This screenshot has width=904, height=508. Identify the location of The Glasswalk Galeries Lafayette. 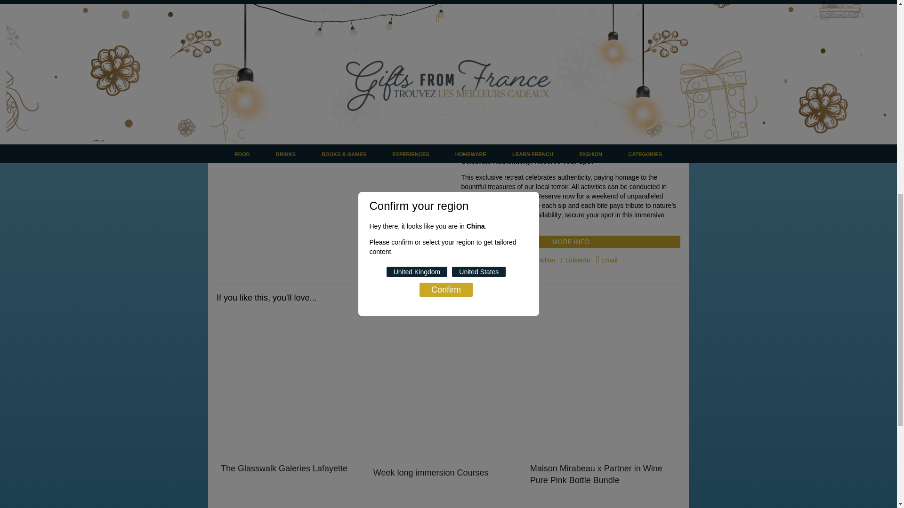
(283, 468).